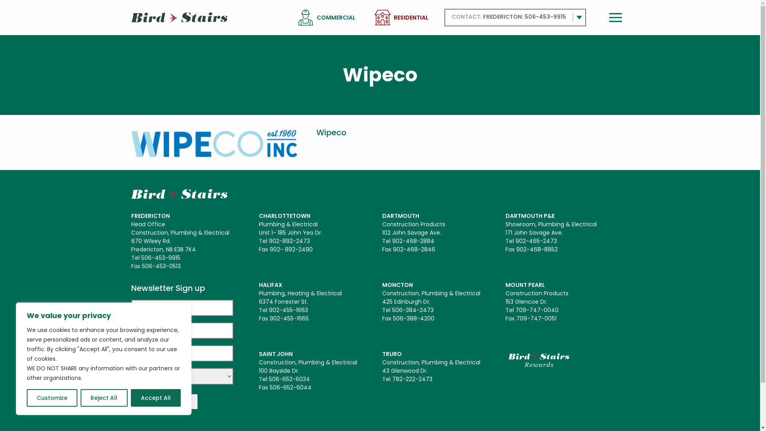 This screenshot has height=431, width=766. Describe the element at coordinates (290, 379) in the screenshot. I see `506-652-6034` at that location.